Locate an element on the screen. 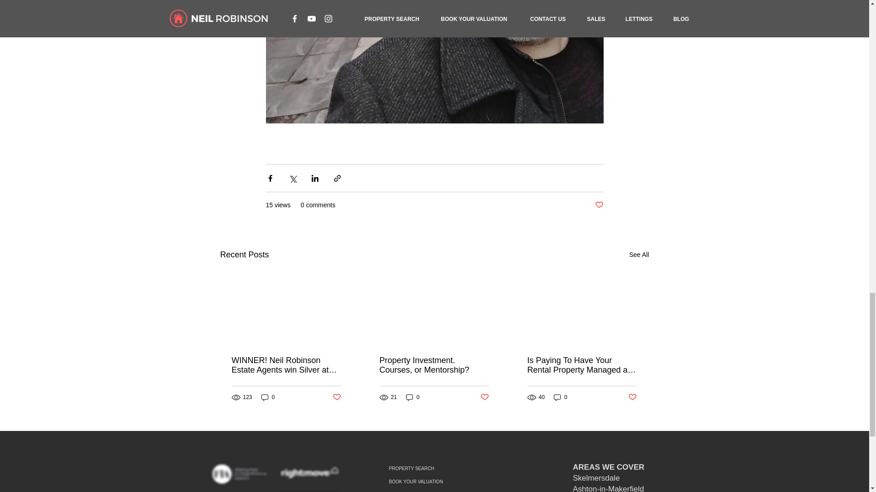 This screenshot has width=876, height=492. 0 is located at coordinates (560, 397).